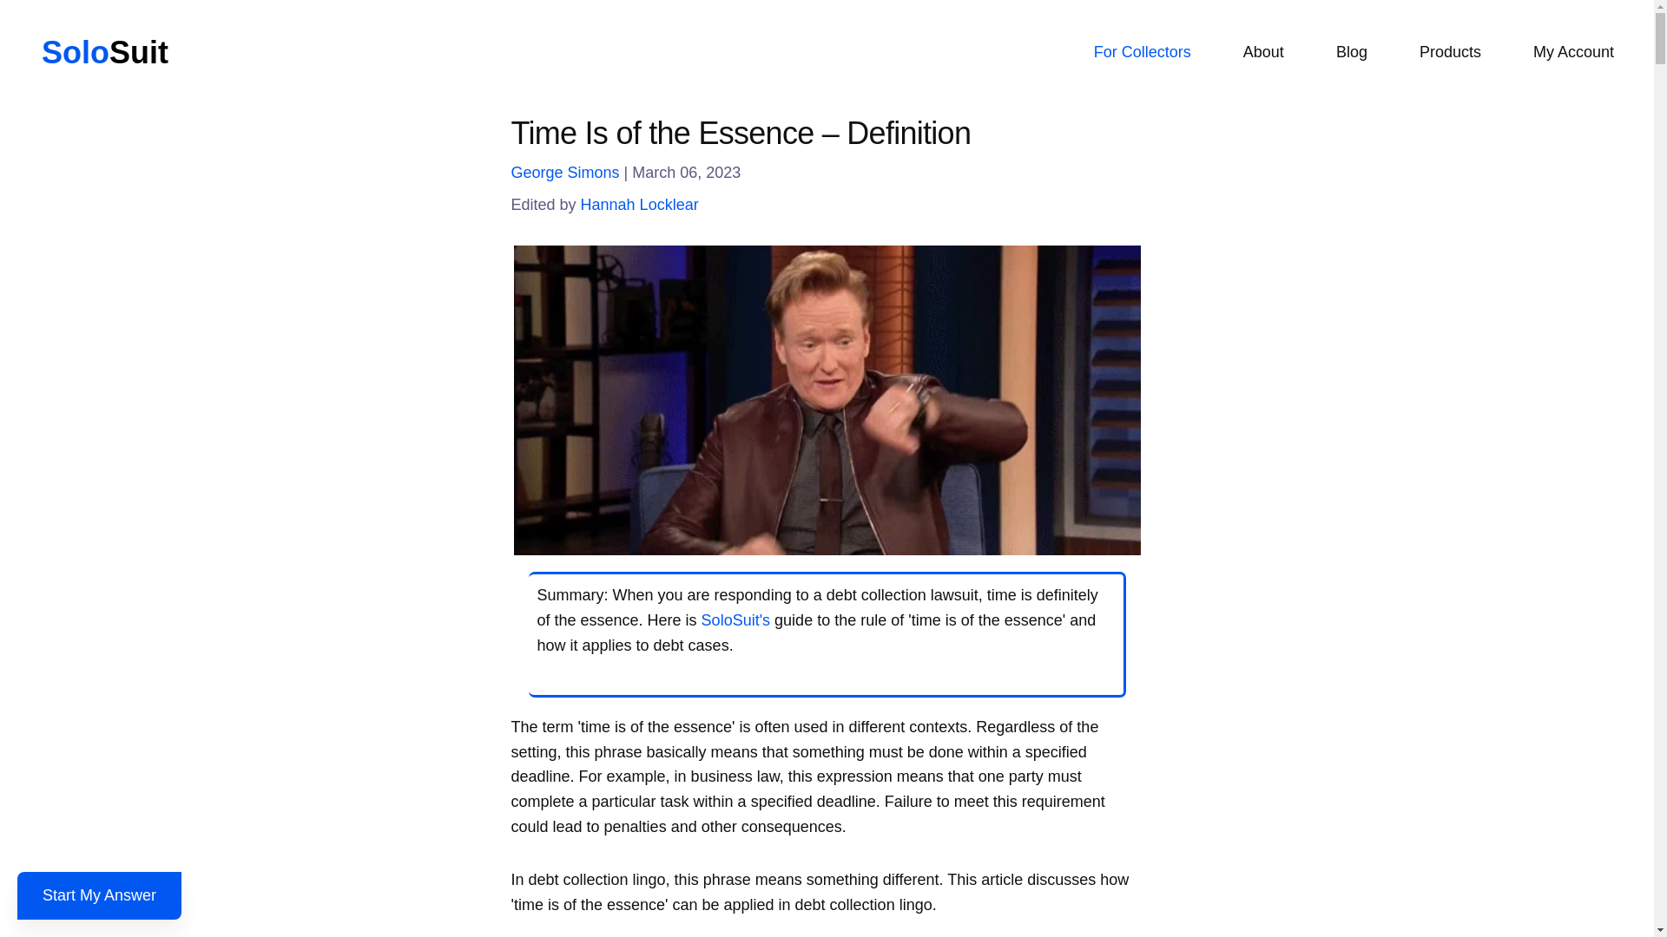  I want to click on Products, so click(1450, 52).